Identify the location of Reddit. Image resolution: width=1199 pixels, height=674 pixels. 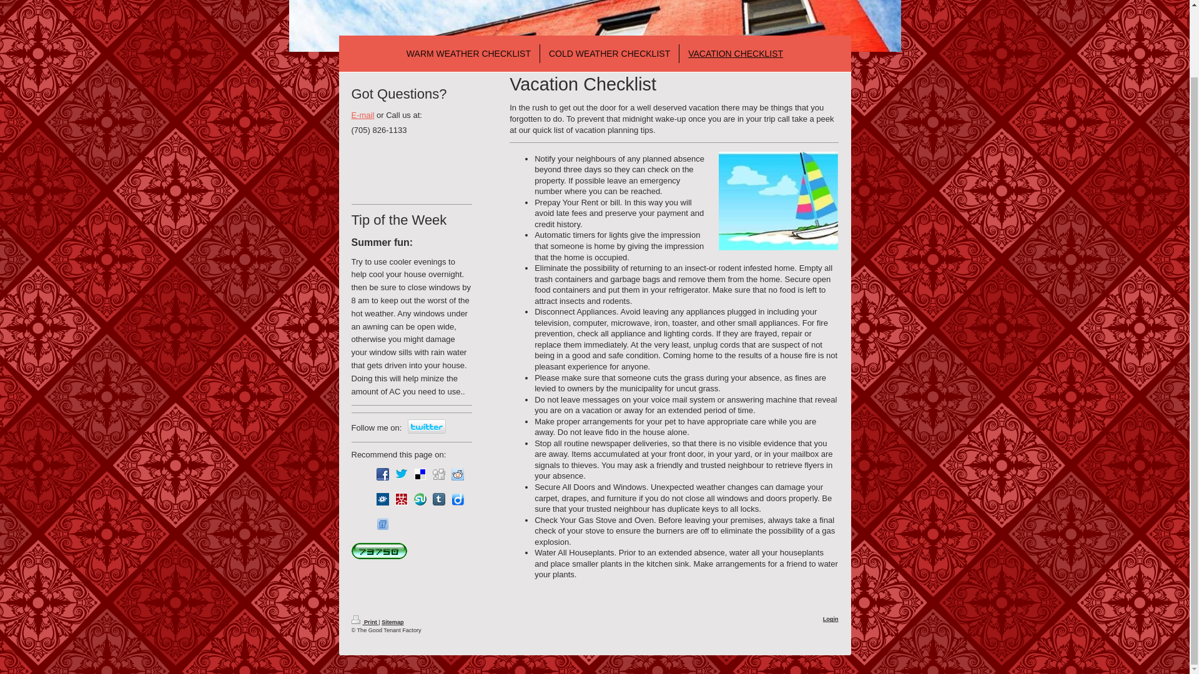
(456, 474).